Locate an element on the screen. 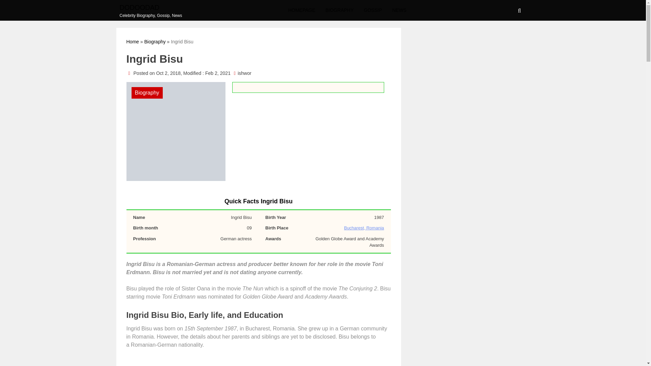  Bucharest, Romania is located at coordinates (364, 228).